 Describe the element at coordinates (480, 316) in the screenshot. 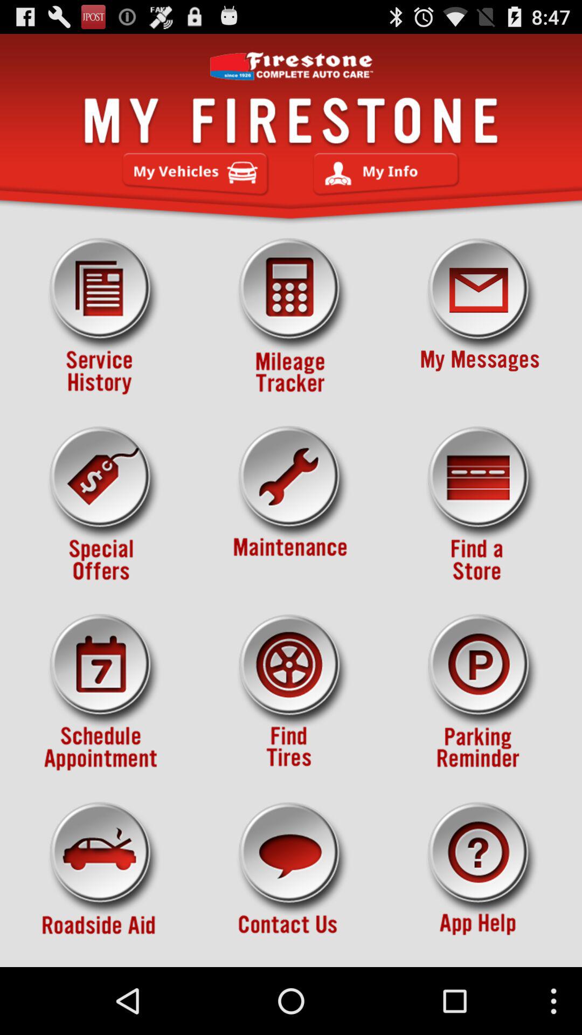

I see `my messages icon` at that location.